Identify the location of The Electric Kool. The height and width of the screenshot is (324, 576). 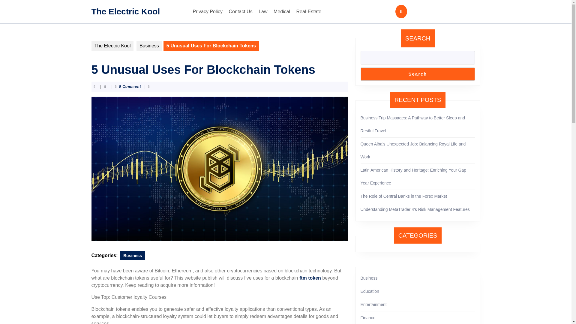
(112, 46).